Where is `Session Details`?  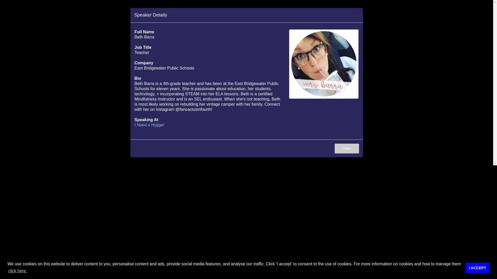
Session Details is located at coordinates (150, 125).